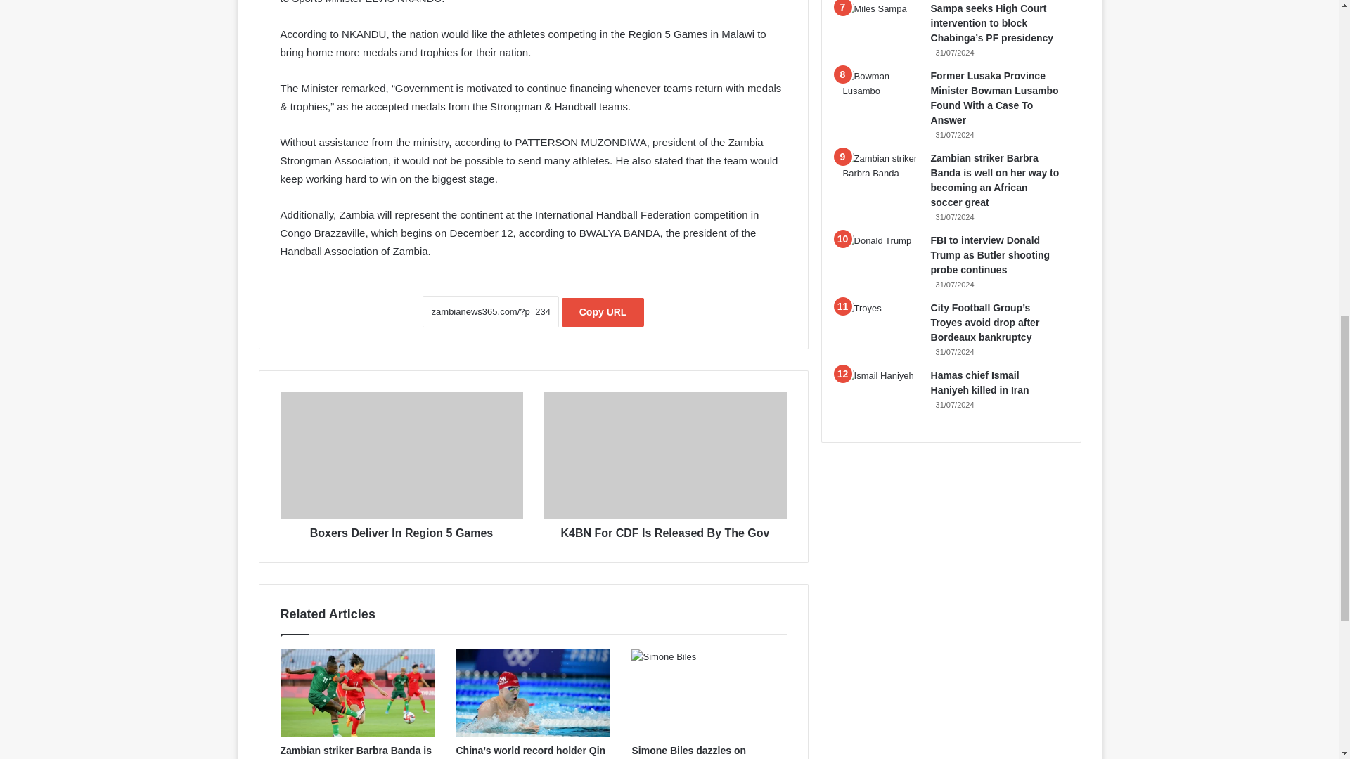 The image size is (1350, 759). I want to click on Copy URL, so click(603, 312).